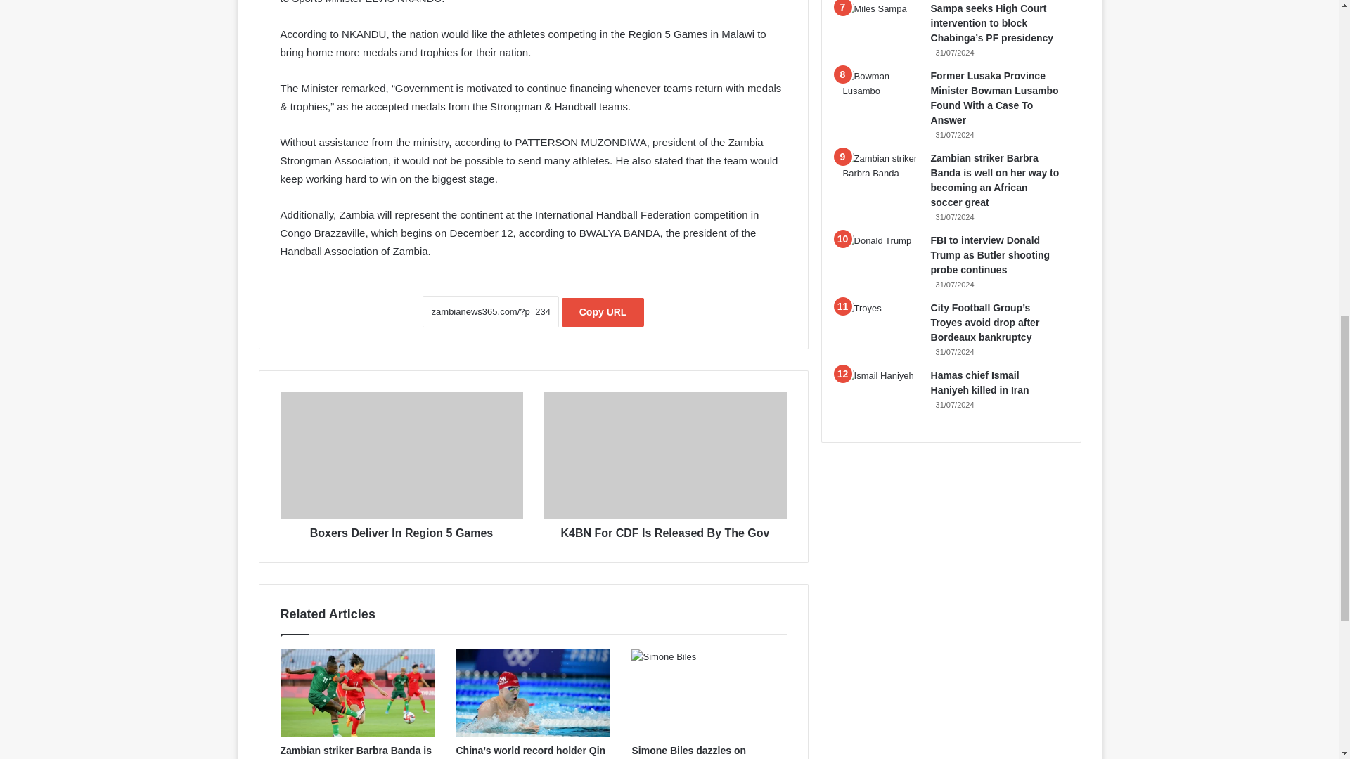 The image size is (1350, 759). I want to click on Copy URL, so click(603, 312).